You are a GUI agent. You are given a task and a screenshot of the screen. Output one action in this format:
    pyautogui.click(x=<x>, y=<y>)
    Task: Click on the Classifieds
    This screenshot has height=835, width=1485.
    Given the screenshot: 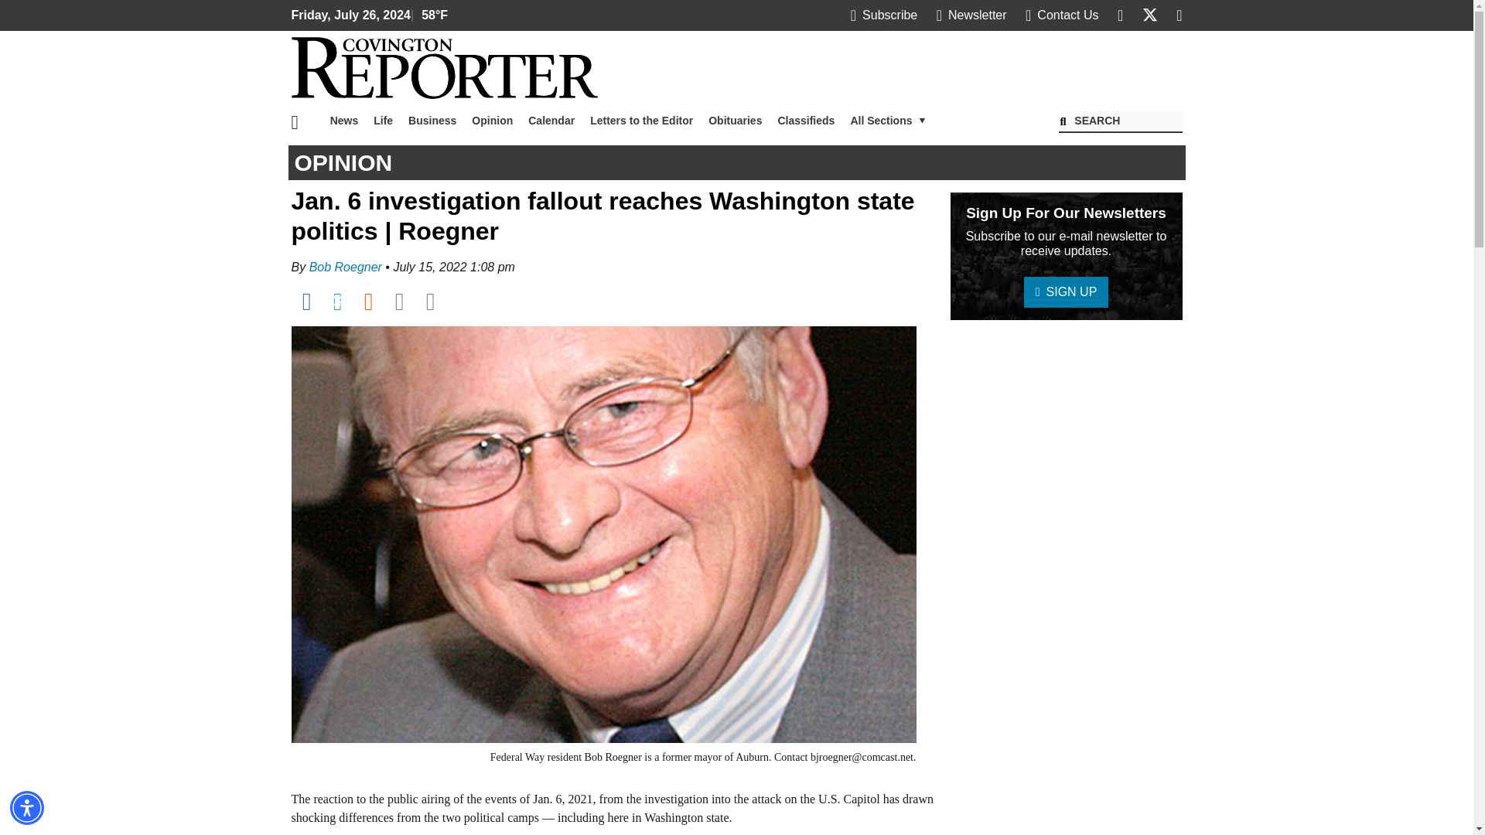 What is the action you would take?
    pyautogui.click(x=805, y=121)
    